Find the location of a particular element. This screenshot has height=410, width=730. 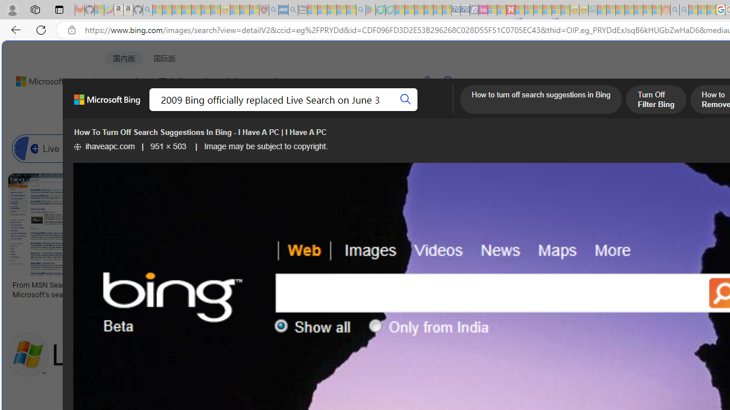

Bing Picture Search Engine is located at coordinates (225, 148).